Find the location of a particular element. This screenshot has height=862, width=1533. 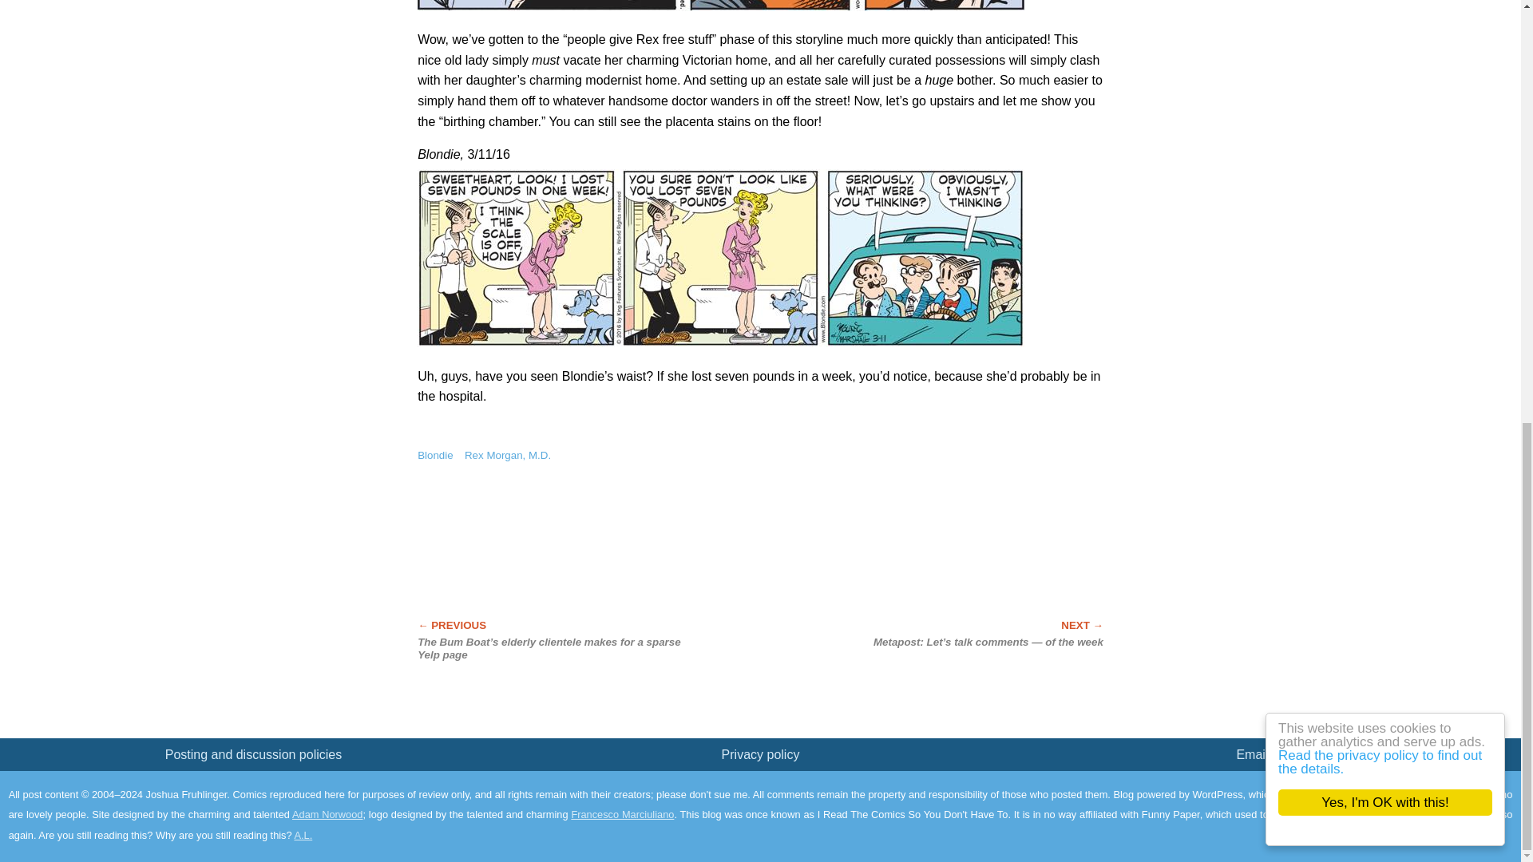

Privacy policy is located at coordinates (761, 754).